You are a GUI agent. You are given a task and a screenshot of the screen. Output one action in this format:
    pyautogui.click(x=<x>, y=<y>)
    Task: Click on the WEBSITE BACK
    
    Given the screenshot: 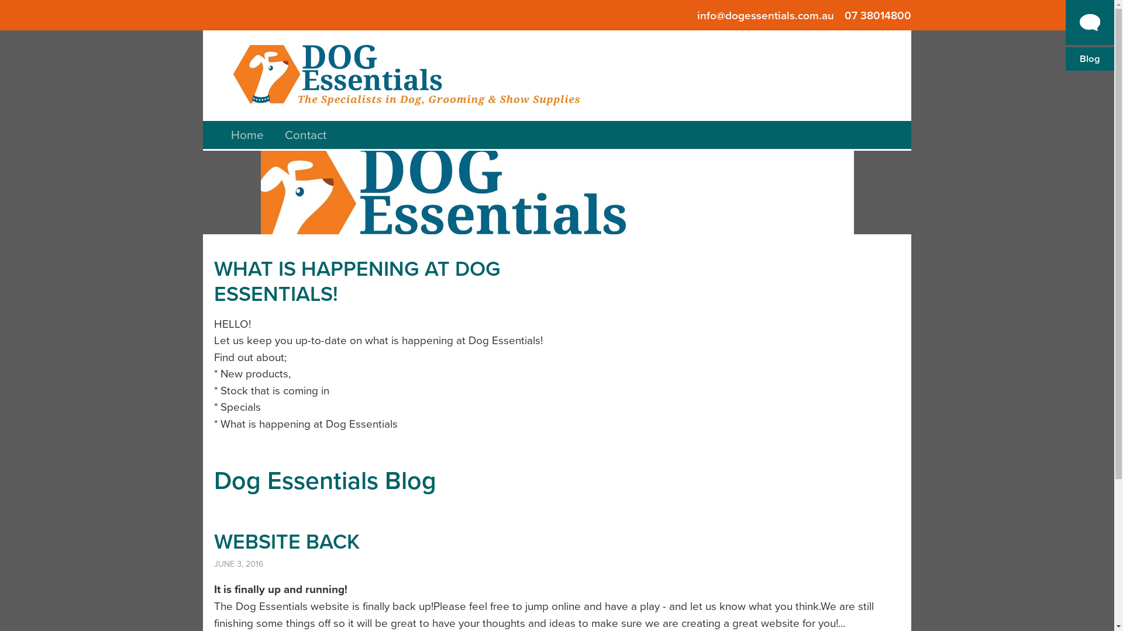 What is the action you would take?
    pyautogui.click(x=287, y=542)
    